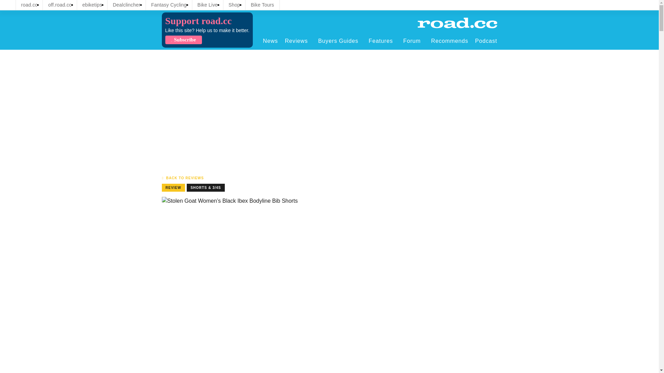  Describe the element at coordinates (234, 5) in the screenshot. I see `Shop` at that location.